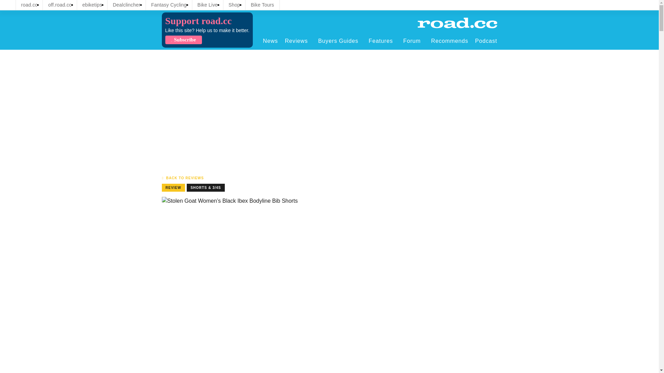  Describe the element at coordinates (234, 5) in the screenshot. I see `Shop` at that location.